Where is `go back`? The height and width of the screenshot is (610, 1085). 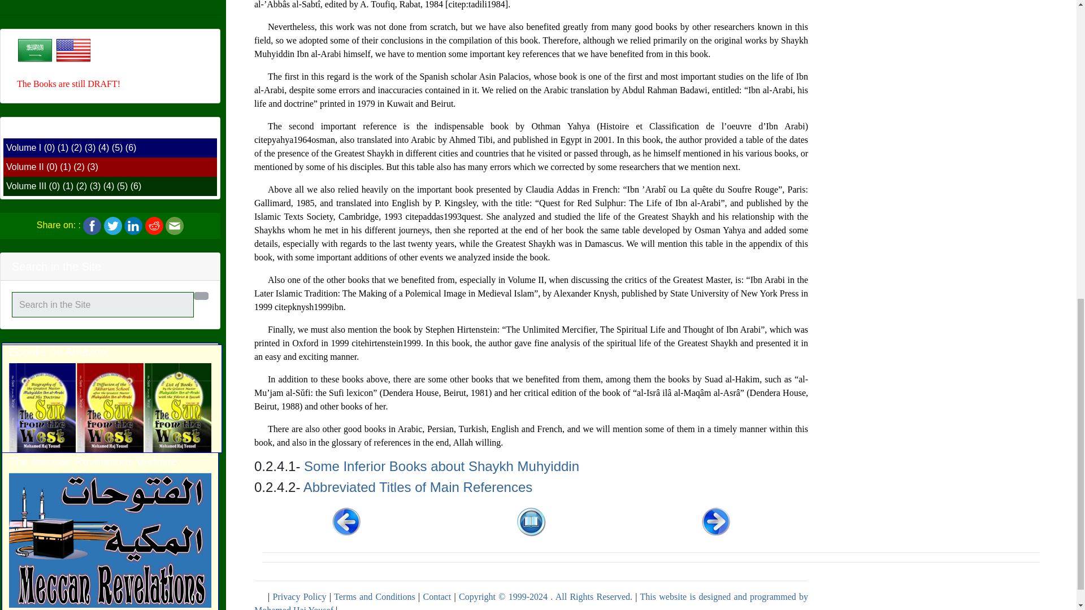
go back is located at coordinates (531, 521).